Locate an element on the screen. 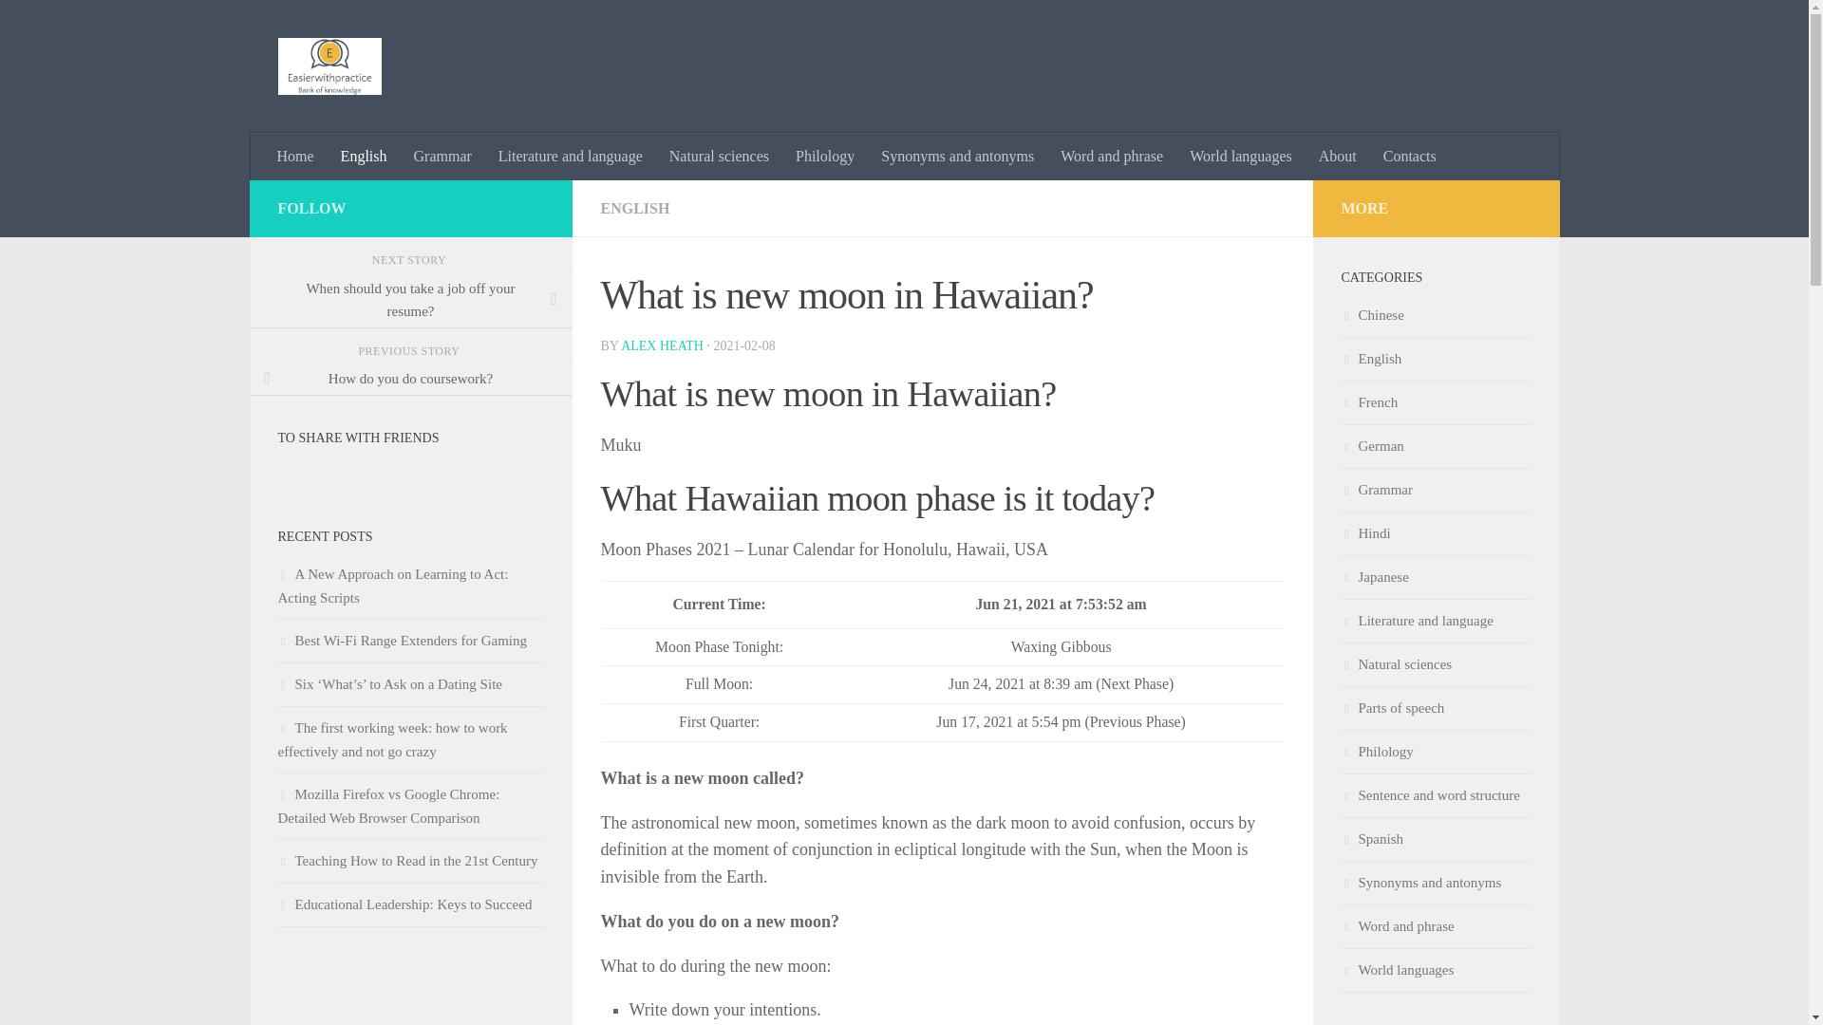 The height and width of the screenshot is (1025, 1823). About is located at coordinates (1337, 157).